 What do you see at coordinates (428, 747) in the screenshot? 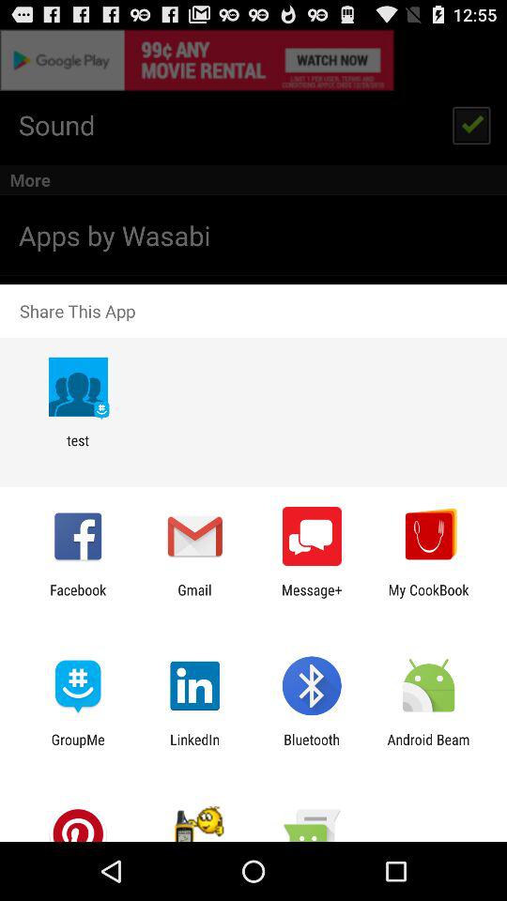
I see `choose item to the right of bluetooth app` at bounding box center [428, 747].